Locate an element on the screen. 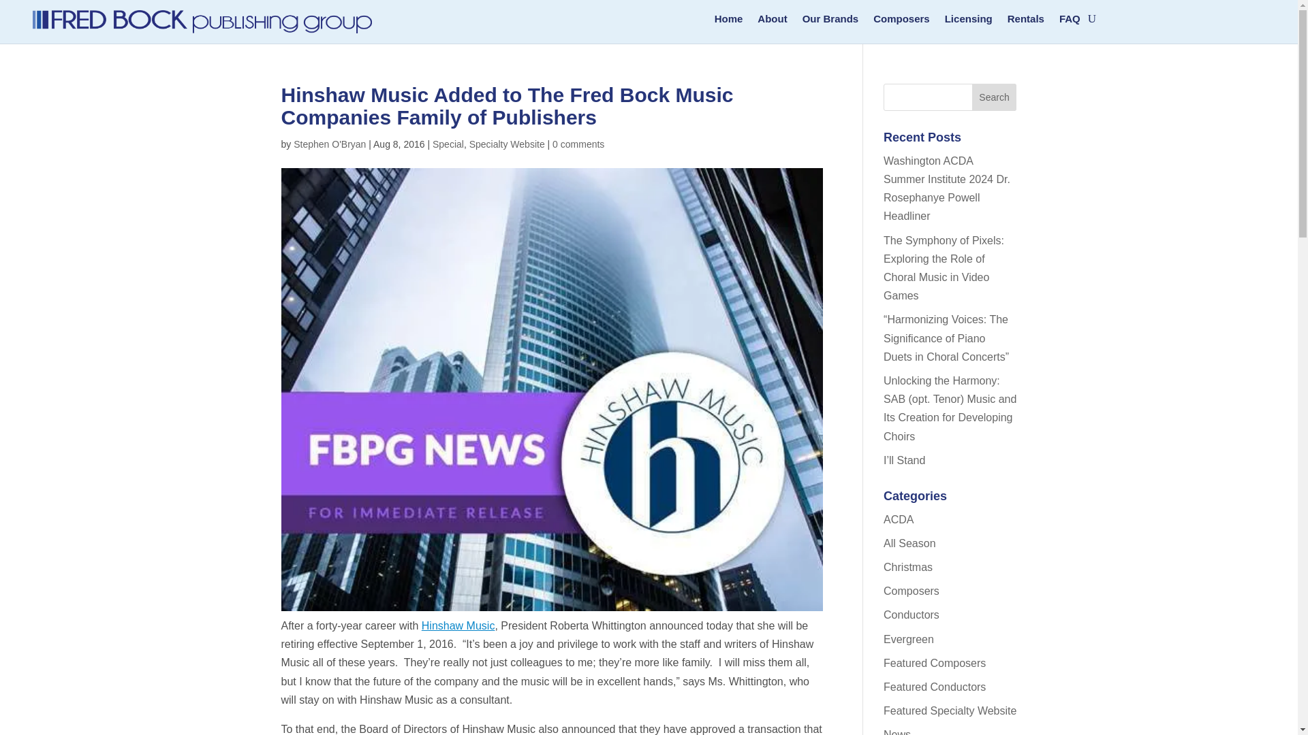 This screenshot has width=1308, height=735. Rentals is located at coordinates (1025, 21).